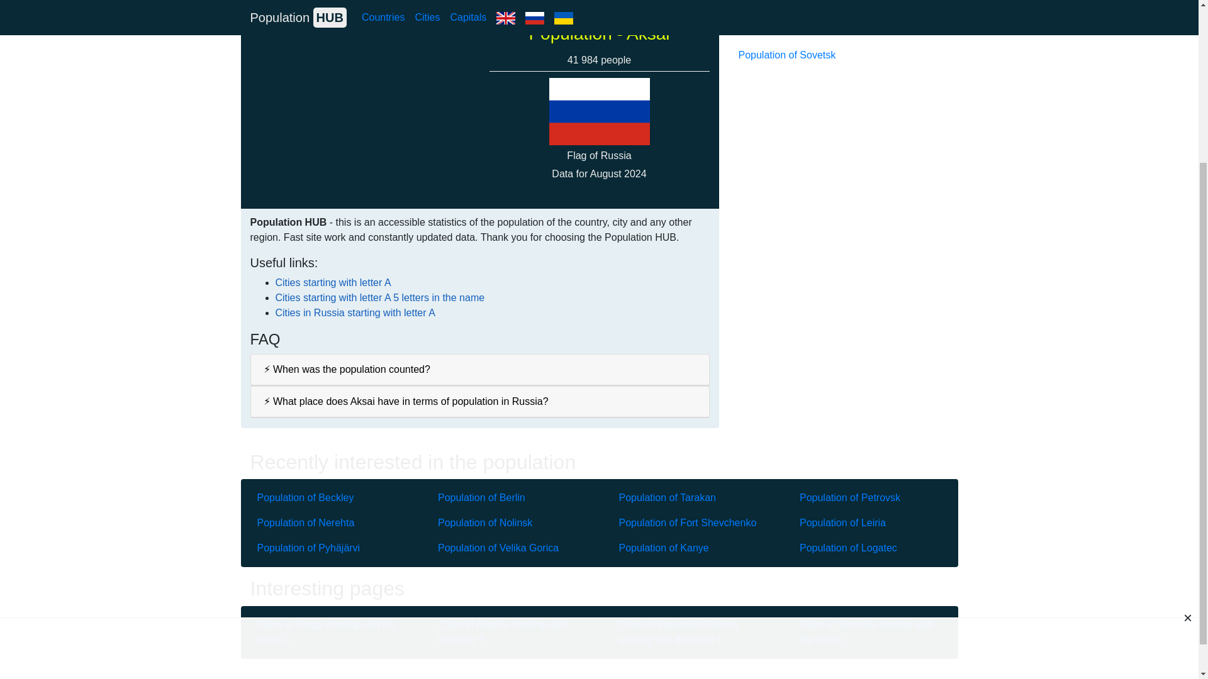 The image size is (1208, 679). What do you see at coordinates (508, 523) in the screenshot?
I see `Population of Nolinsk` at bounding box center [508, 523].